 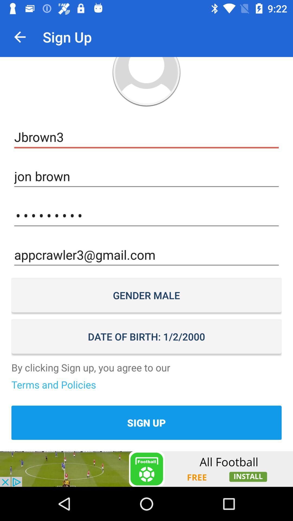 What do you see at coordinates (146, 82) in the screenshot?
I see `profile picture` at bounding box center [146, 82].